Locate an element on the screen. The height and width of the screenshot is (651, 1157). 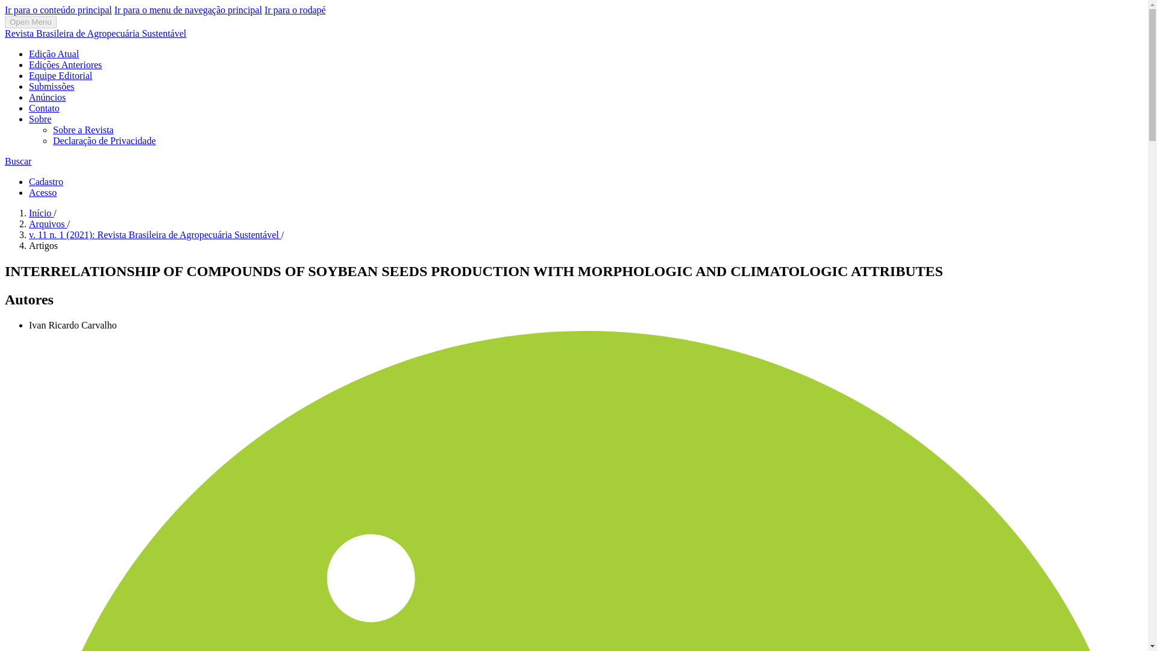
Sobre a Revista is located at coordinates (83, 130).